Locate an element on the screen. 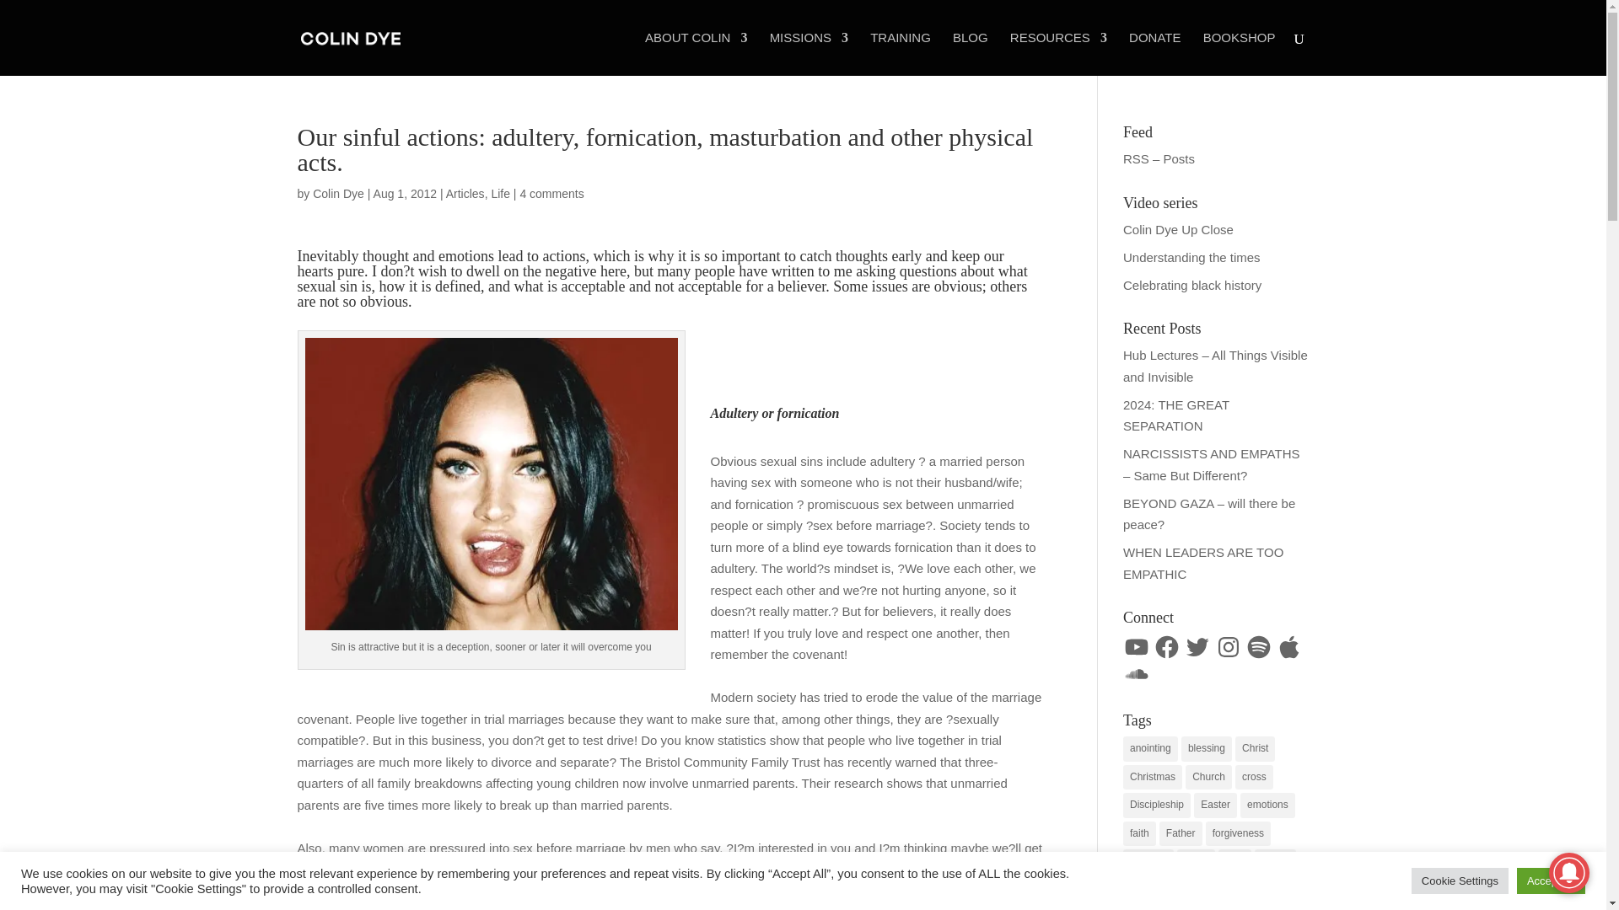  Colin Dye is located at coordinates (338, 194).